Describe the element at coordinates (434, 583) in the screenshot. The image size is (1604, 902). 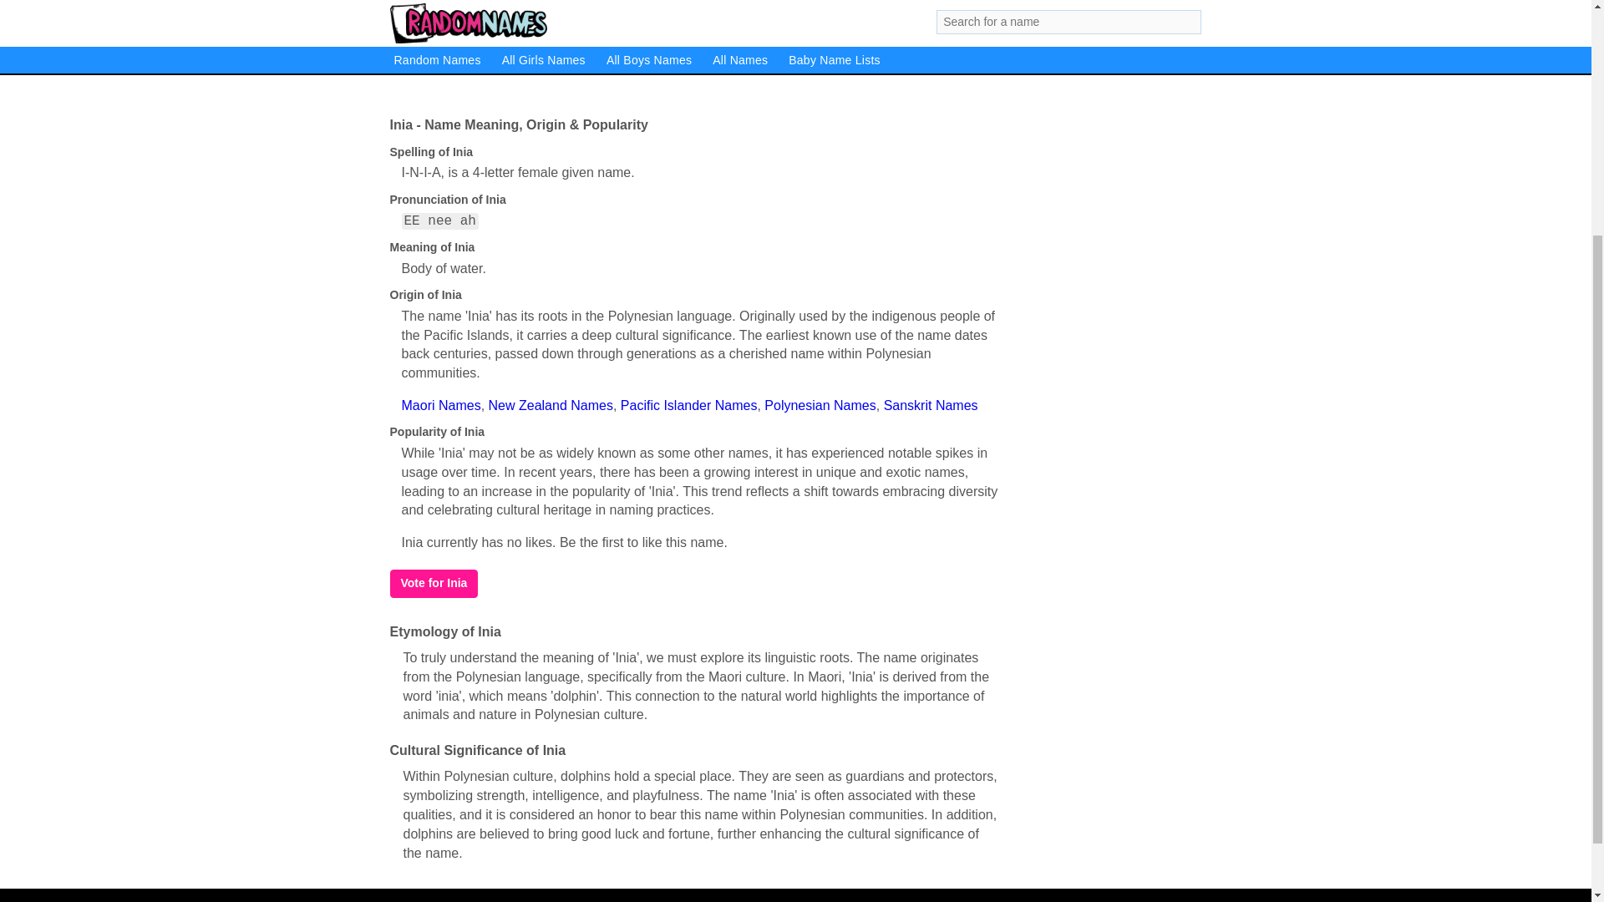
I see `Vote for Inia` at that location.